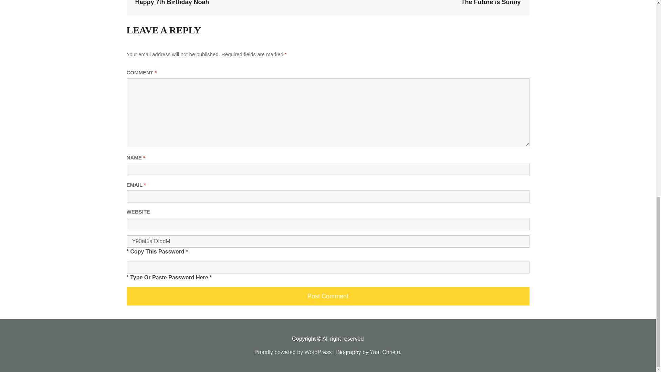  What do you see at coordinates (293, 352) in the screenshot?
I see `Proudly powered by WordPress` at bounding box center [293, 352].